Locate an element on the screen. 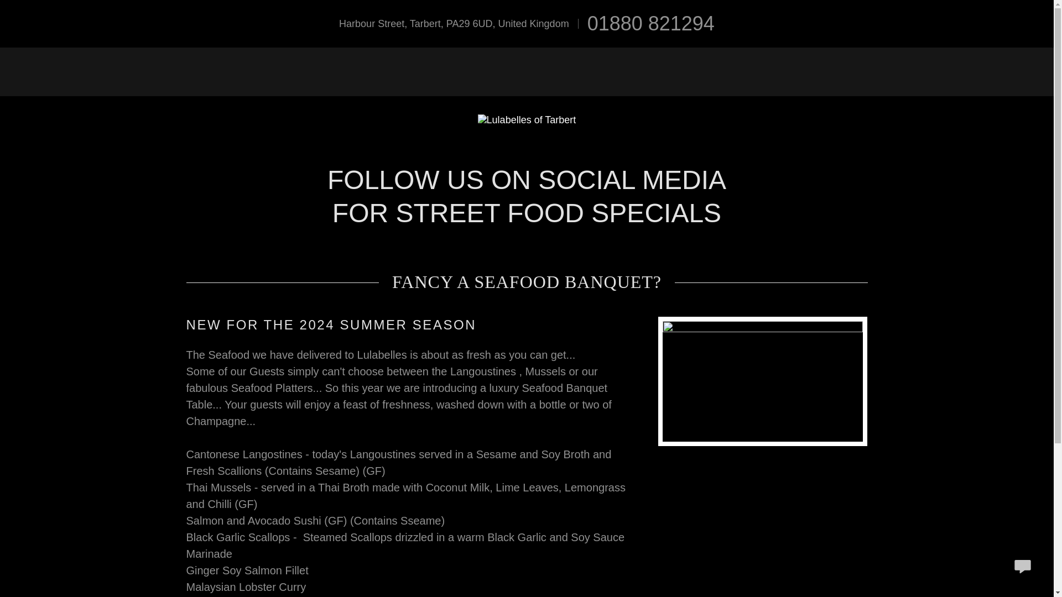 The width and height of the screenshot is (1062, 597). Lulabelles of Tarbert is located at coordinates (527, 119).